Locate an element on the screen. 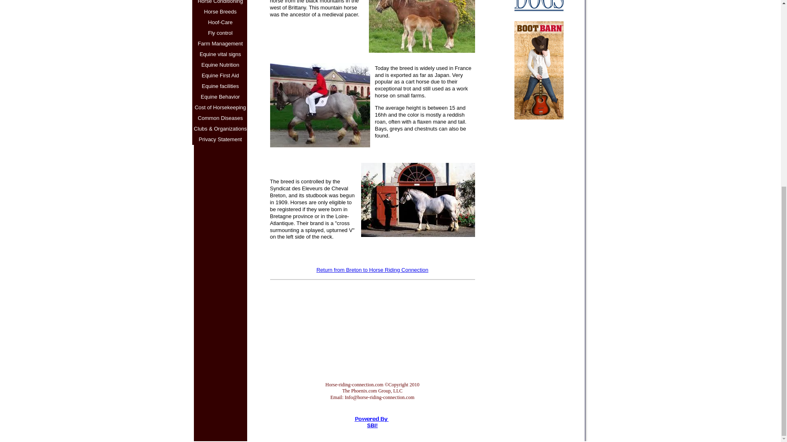 This screenshot has height=442, width=787. Equine facilities is located at coordinates (220, 86).